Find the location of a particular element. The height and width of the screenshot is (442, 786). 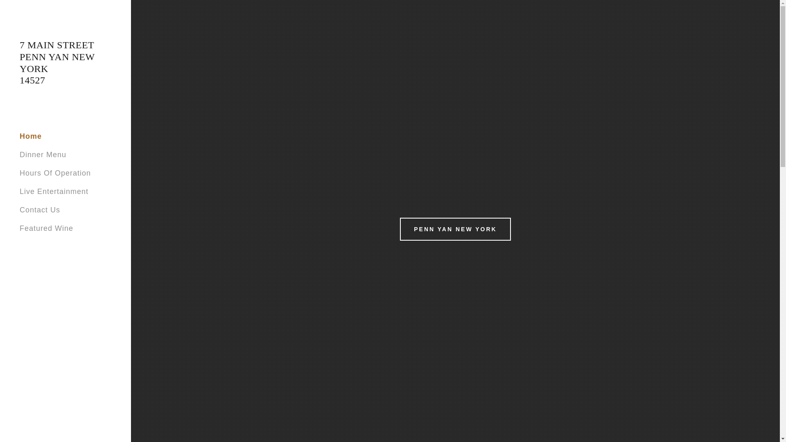

Featured Wine is located at coordinates (47, 228).